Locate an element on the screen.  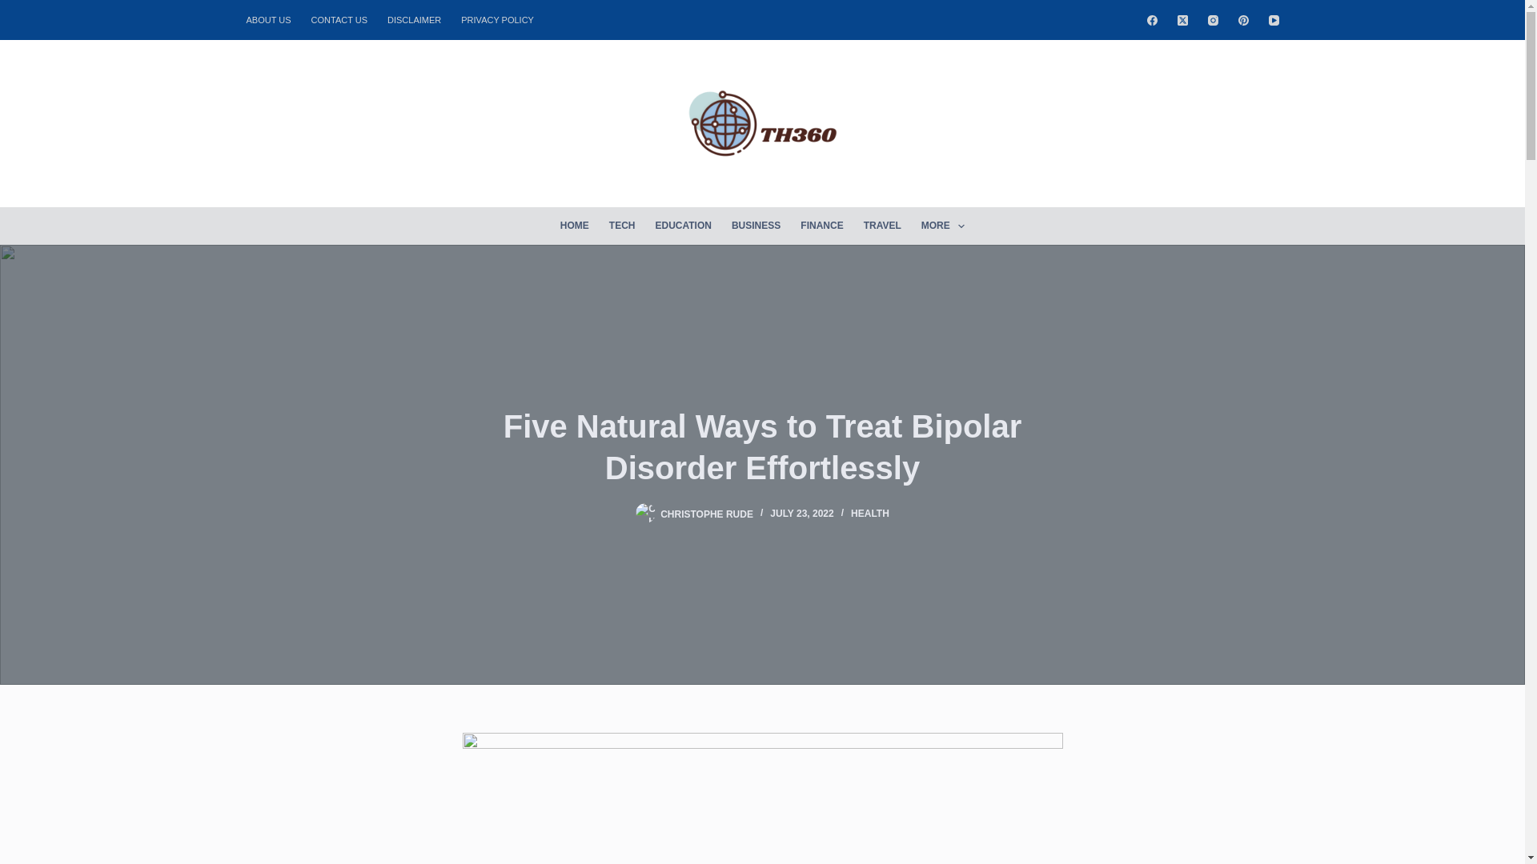
FINANCE is located at coordinates (821, 226).